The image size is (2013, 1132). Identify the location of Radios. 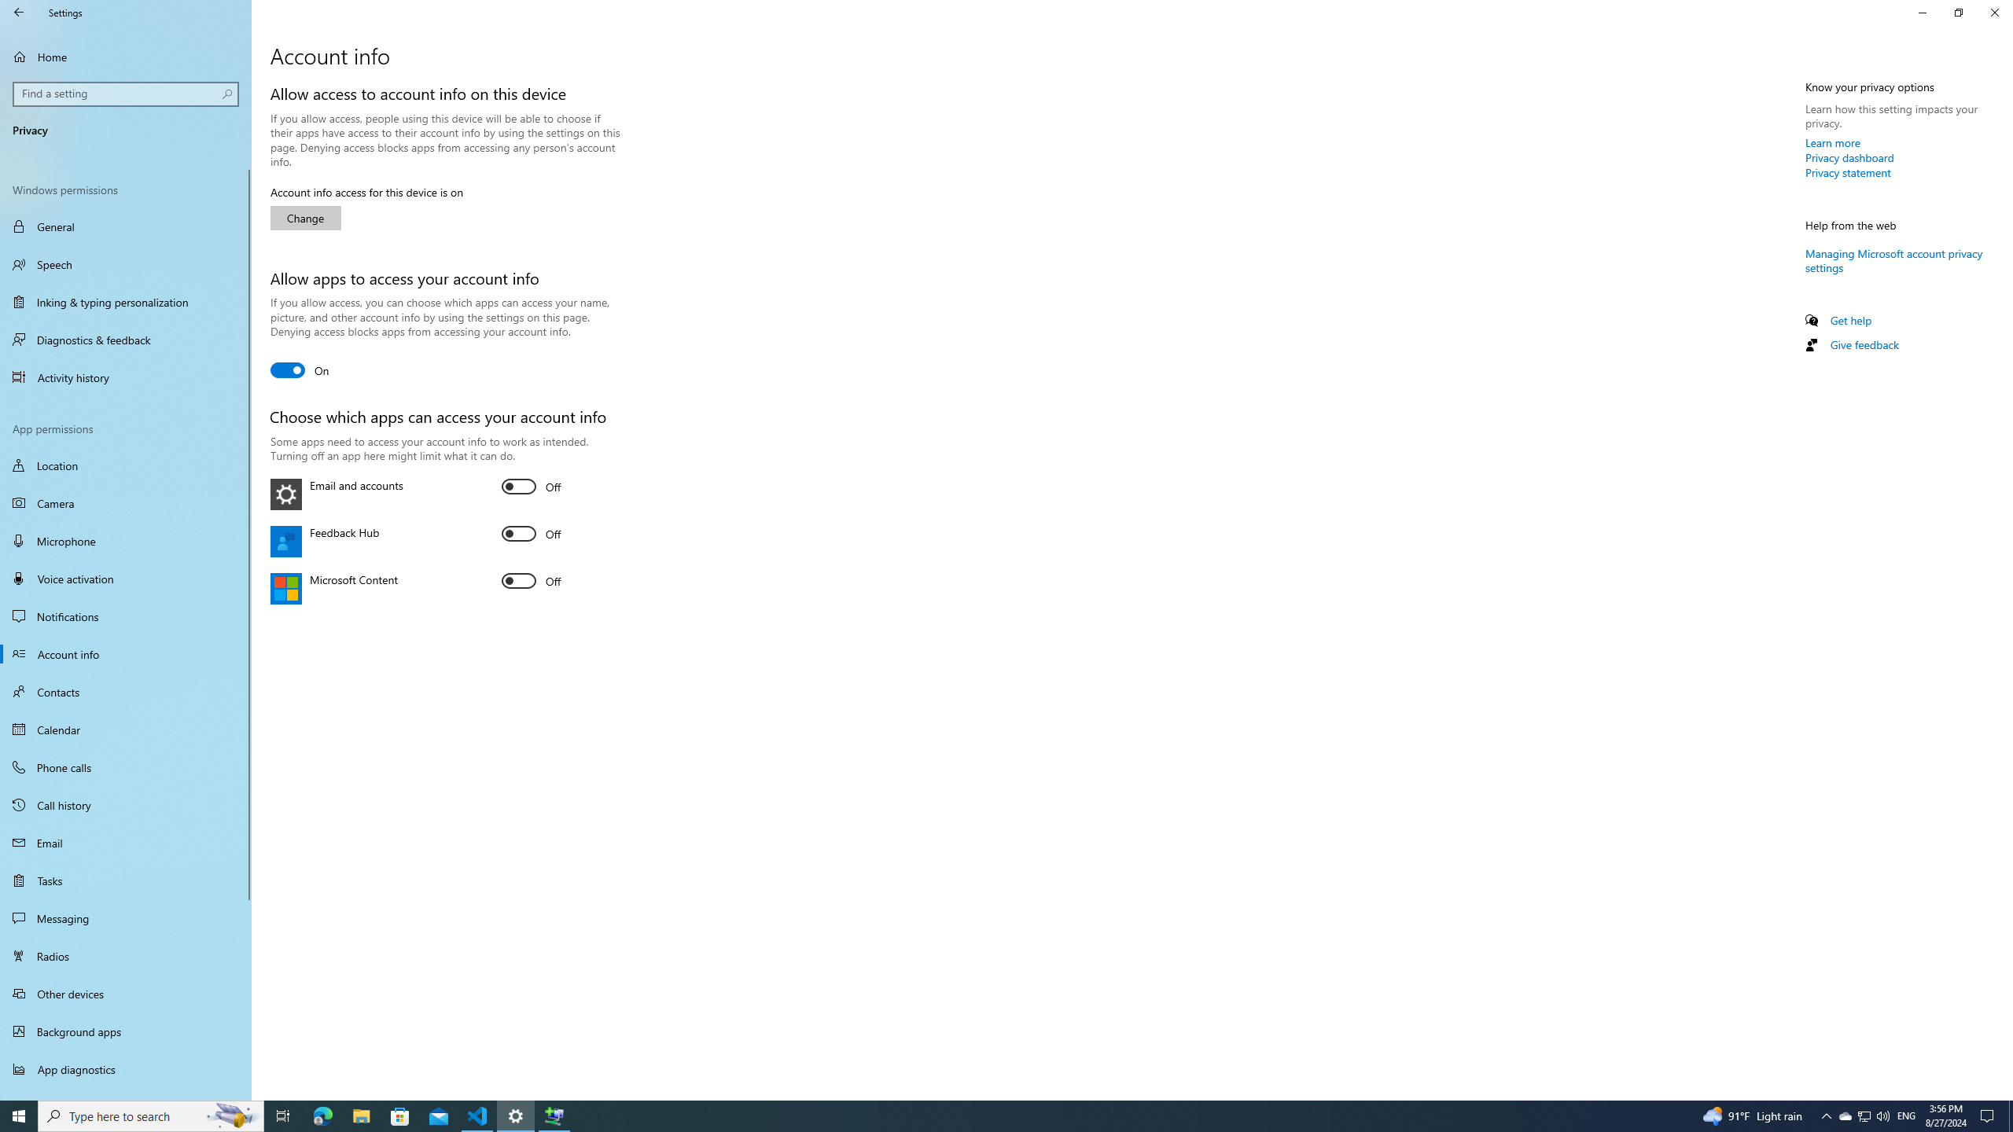
(126, 956).